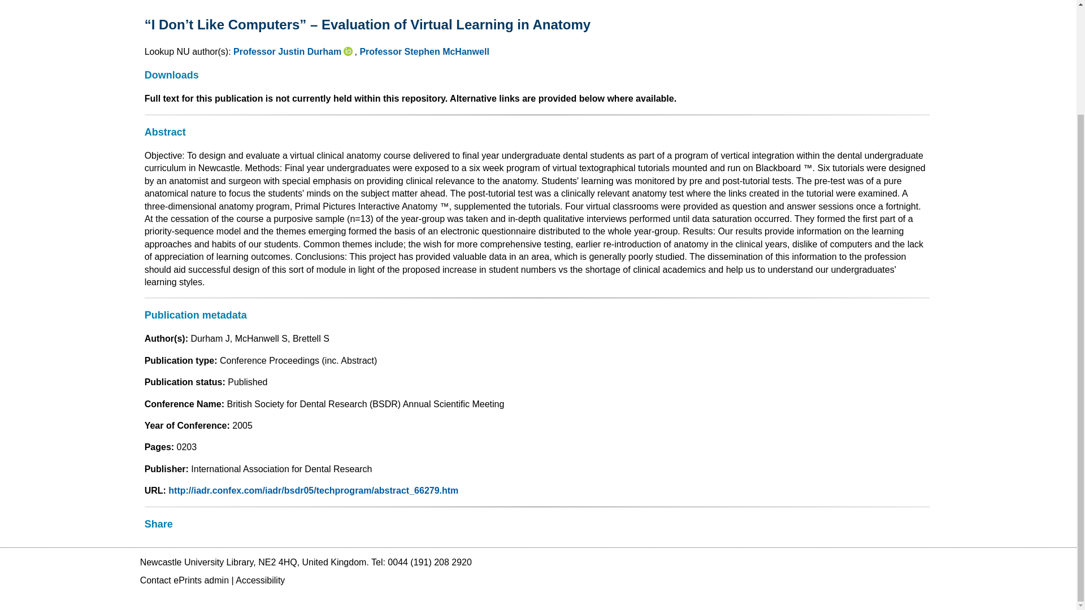 The width and height of the screenshot is (1085, 610). What do you see at coordinates (260, 580) in the screenshot?
I see `Accessibility` at bounding box center [260, 580].